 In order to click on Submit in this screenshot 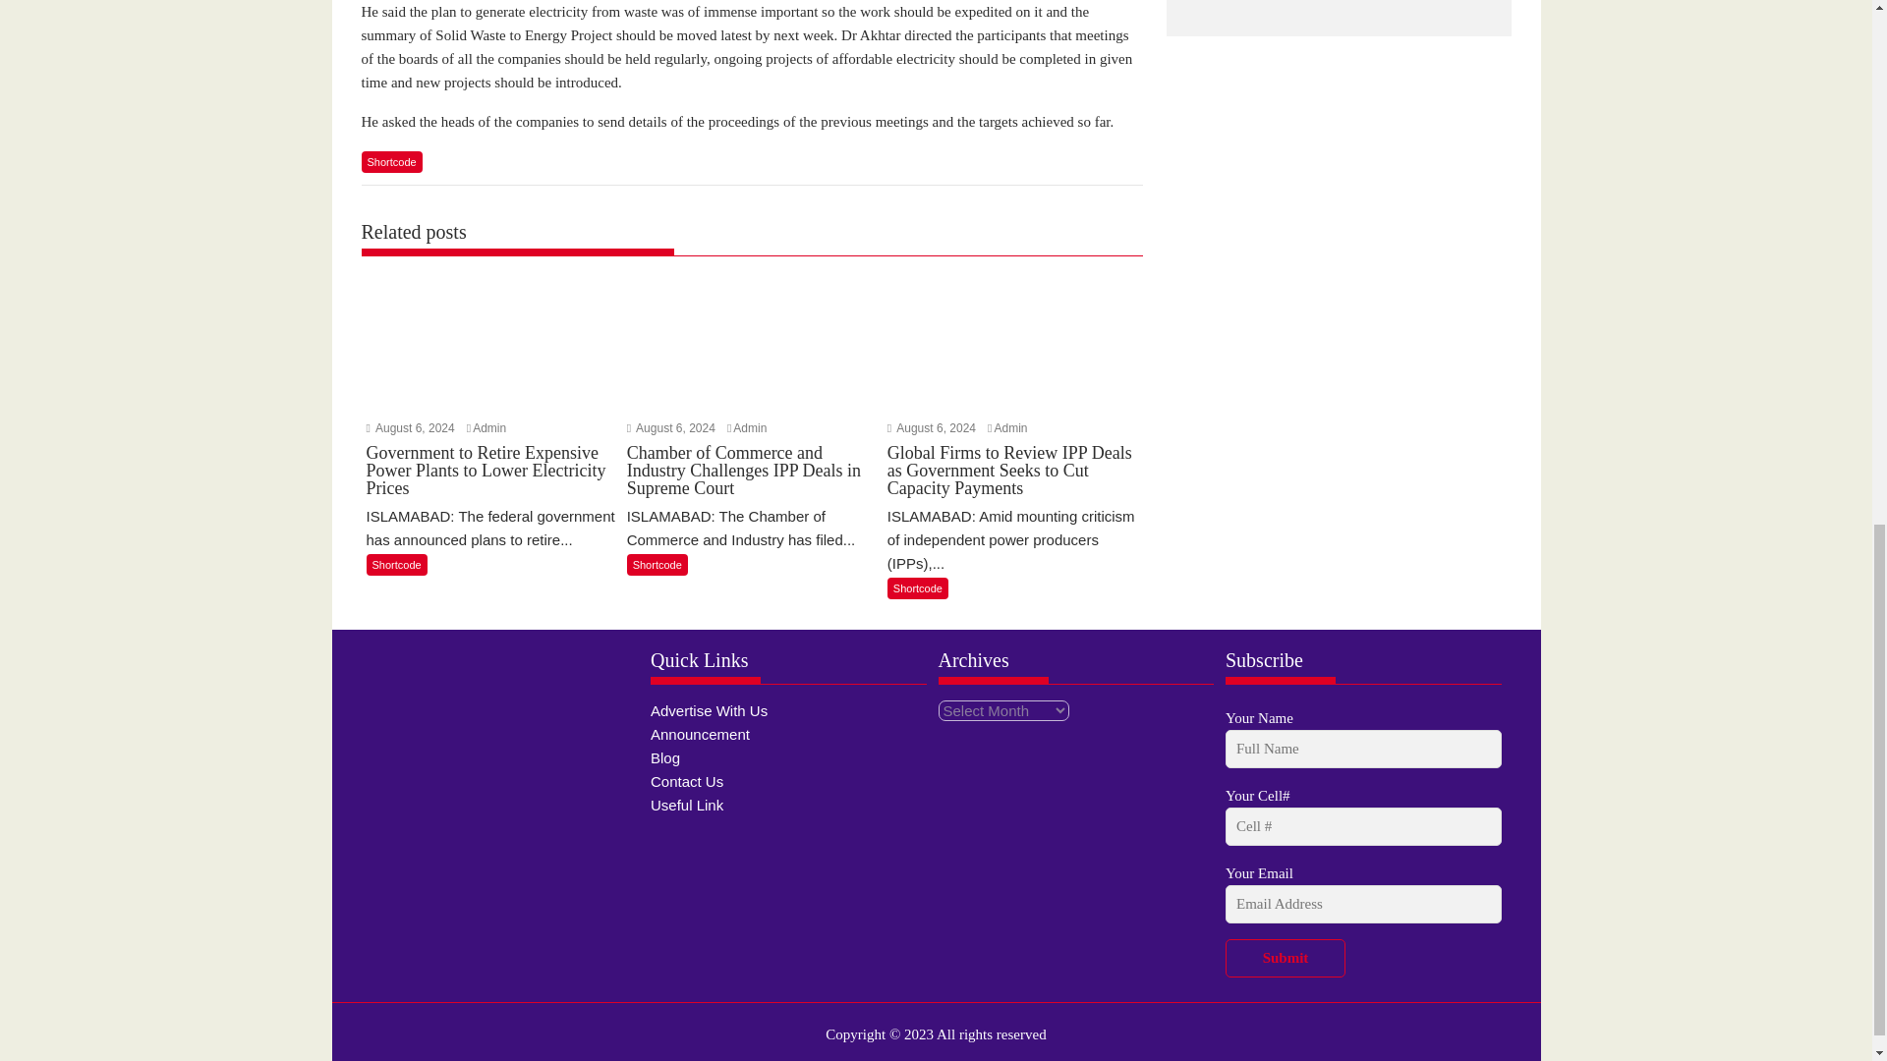, I will do `click(1285, 957)`.